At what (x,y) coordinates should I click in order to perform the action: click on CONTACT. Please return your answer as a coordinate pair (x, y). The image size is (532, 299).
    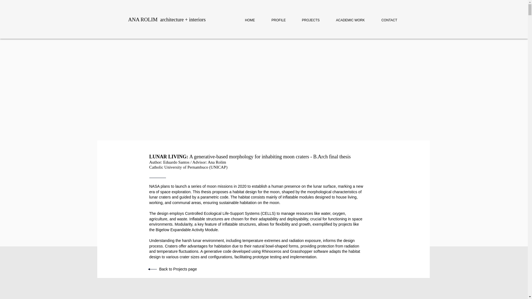
    Looking at the image, I should click on (389, 18).